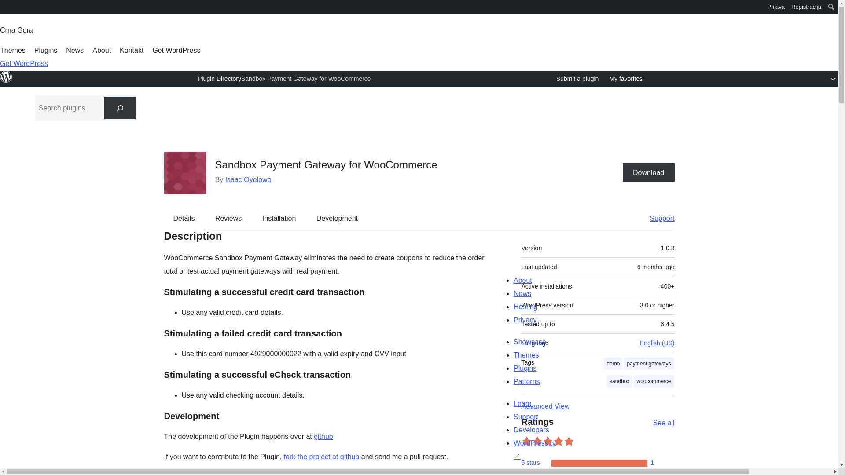 The image size is (845, 475). Describe the element at coordinates (184, 218) in the screenshot. I see `Details` at that location.